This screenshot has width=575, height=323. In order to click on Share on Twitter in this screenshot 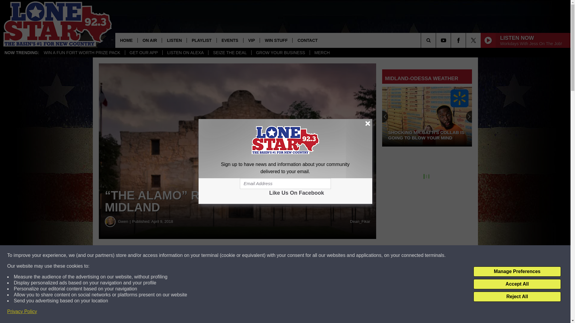, I will do `click(293, 255)`.